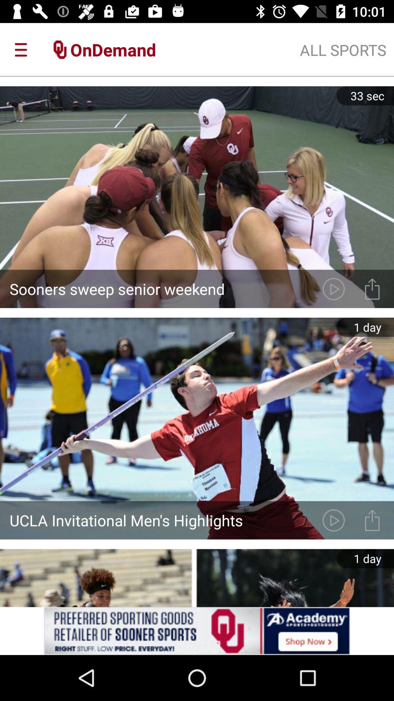  I want to click on plays the selected video clip, so click(333, 288).